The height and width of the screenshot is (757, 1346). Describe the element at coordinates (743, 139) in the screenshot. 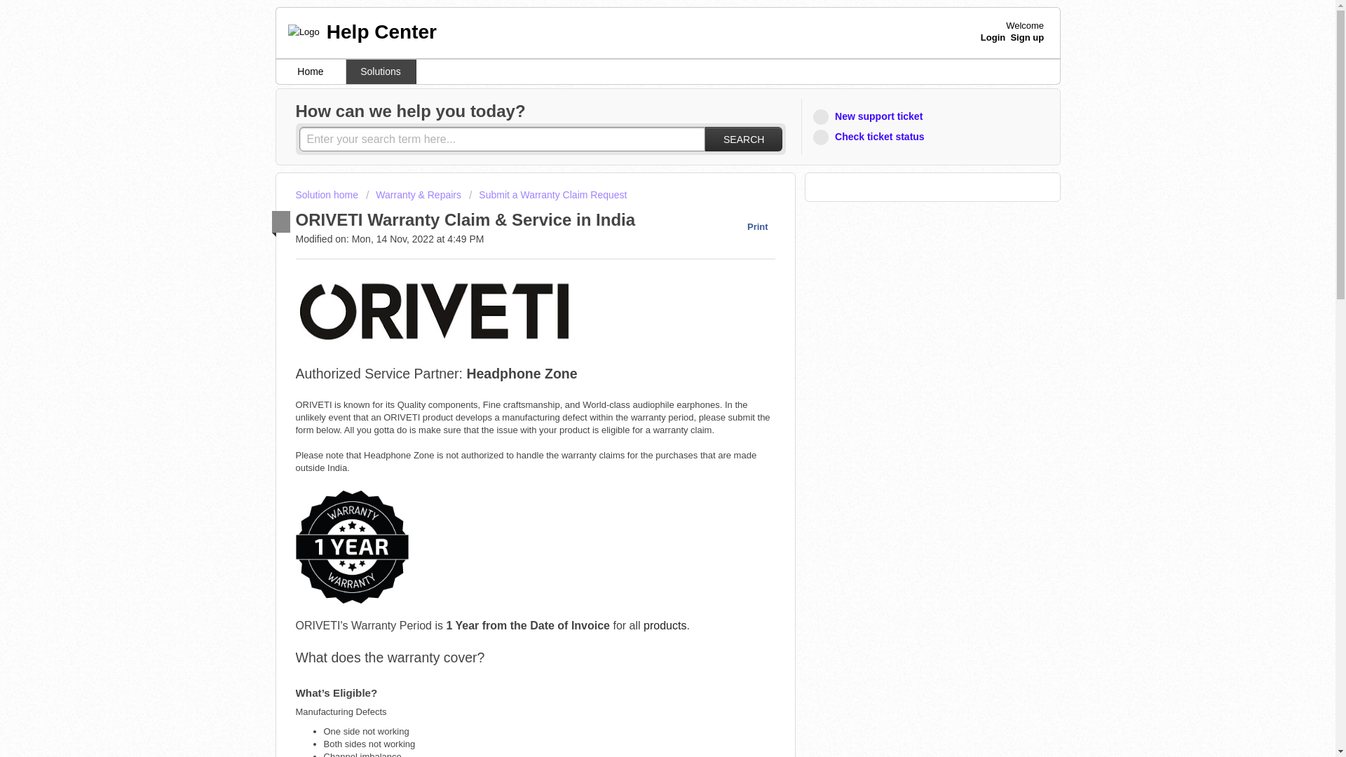

I see `SEARCH` at that location.